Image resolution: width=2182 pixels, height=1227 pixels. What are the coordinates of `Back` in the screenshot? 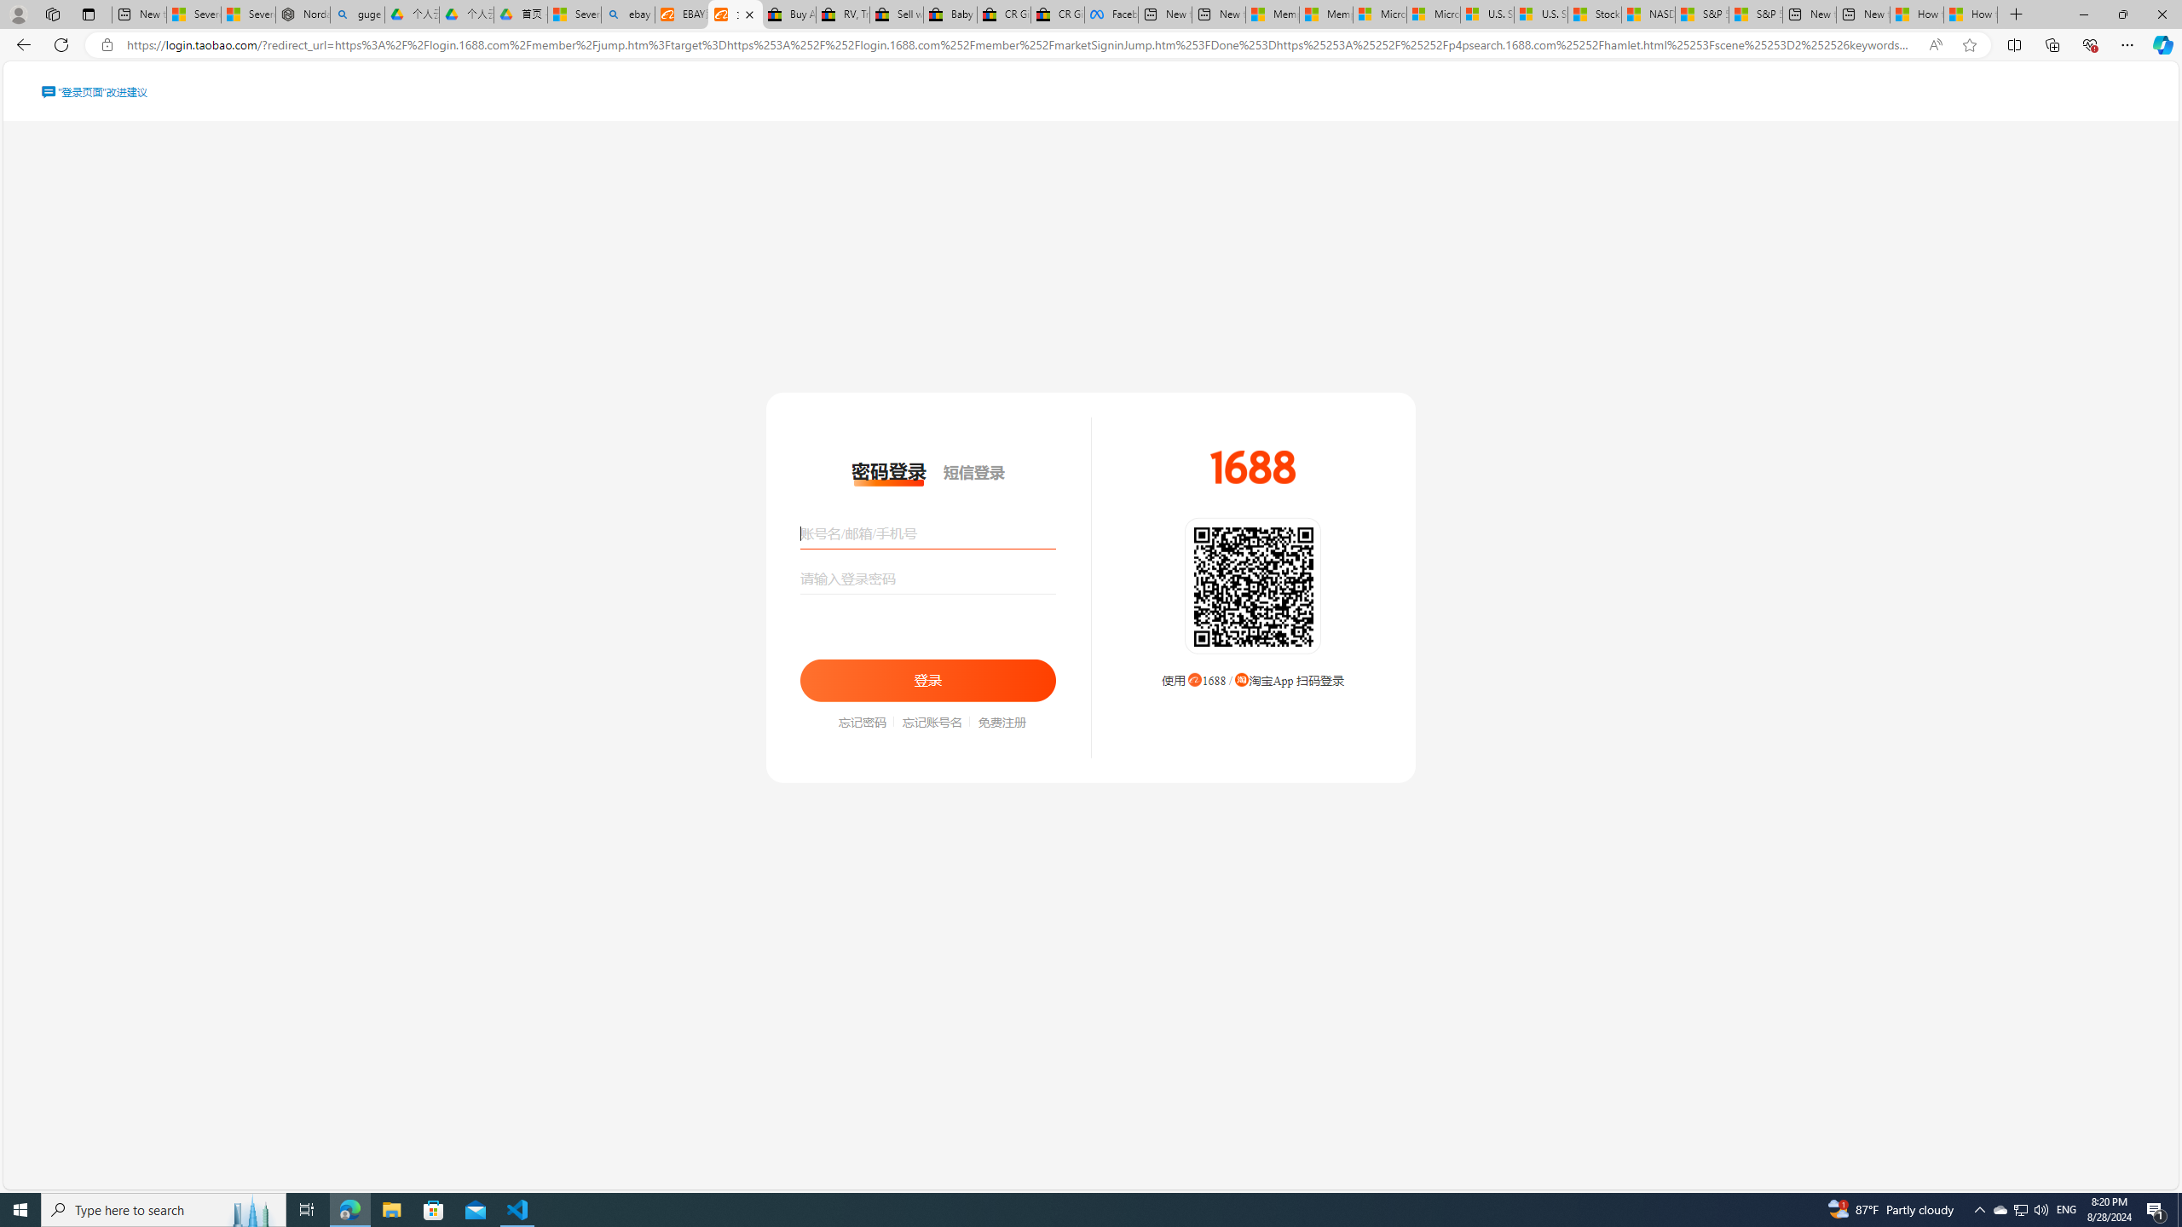 It's located at (20, 44).